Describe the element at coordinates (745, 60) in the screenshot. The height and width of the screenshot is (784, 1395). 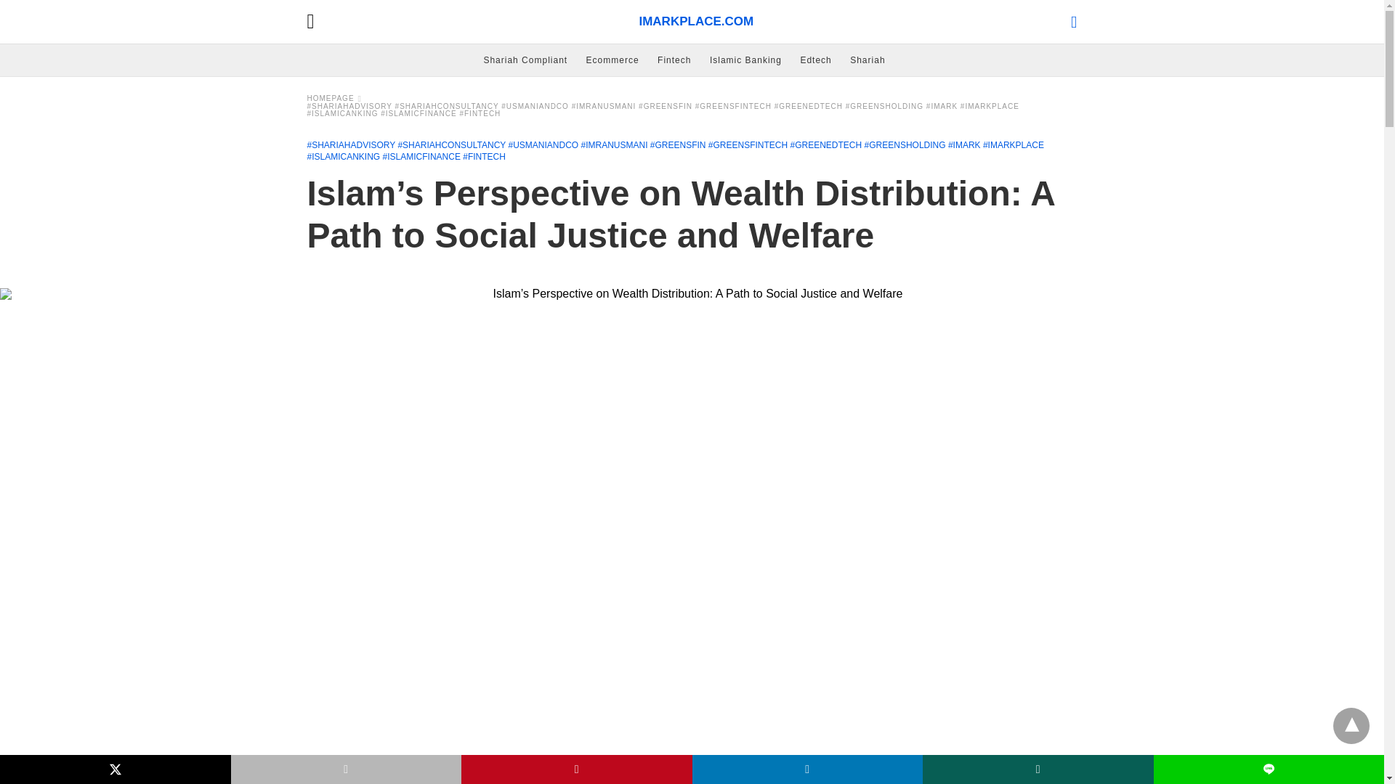
I see `Islamic Banking` at that location.